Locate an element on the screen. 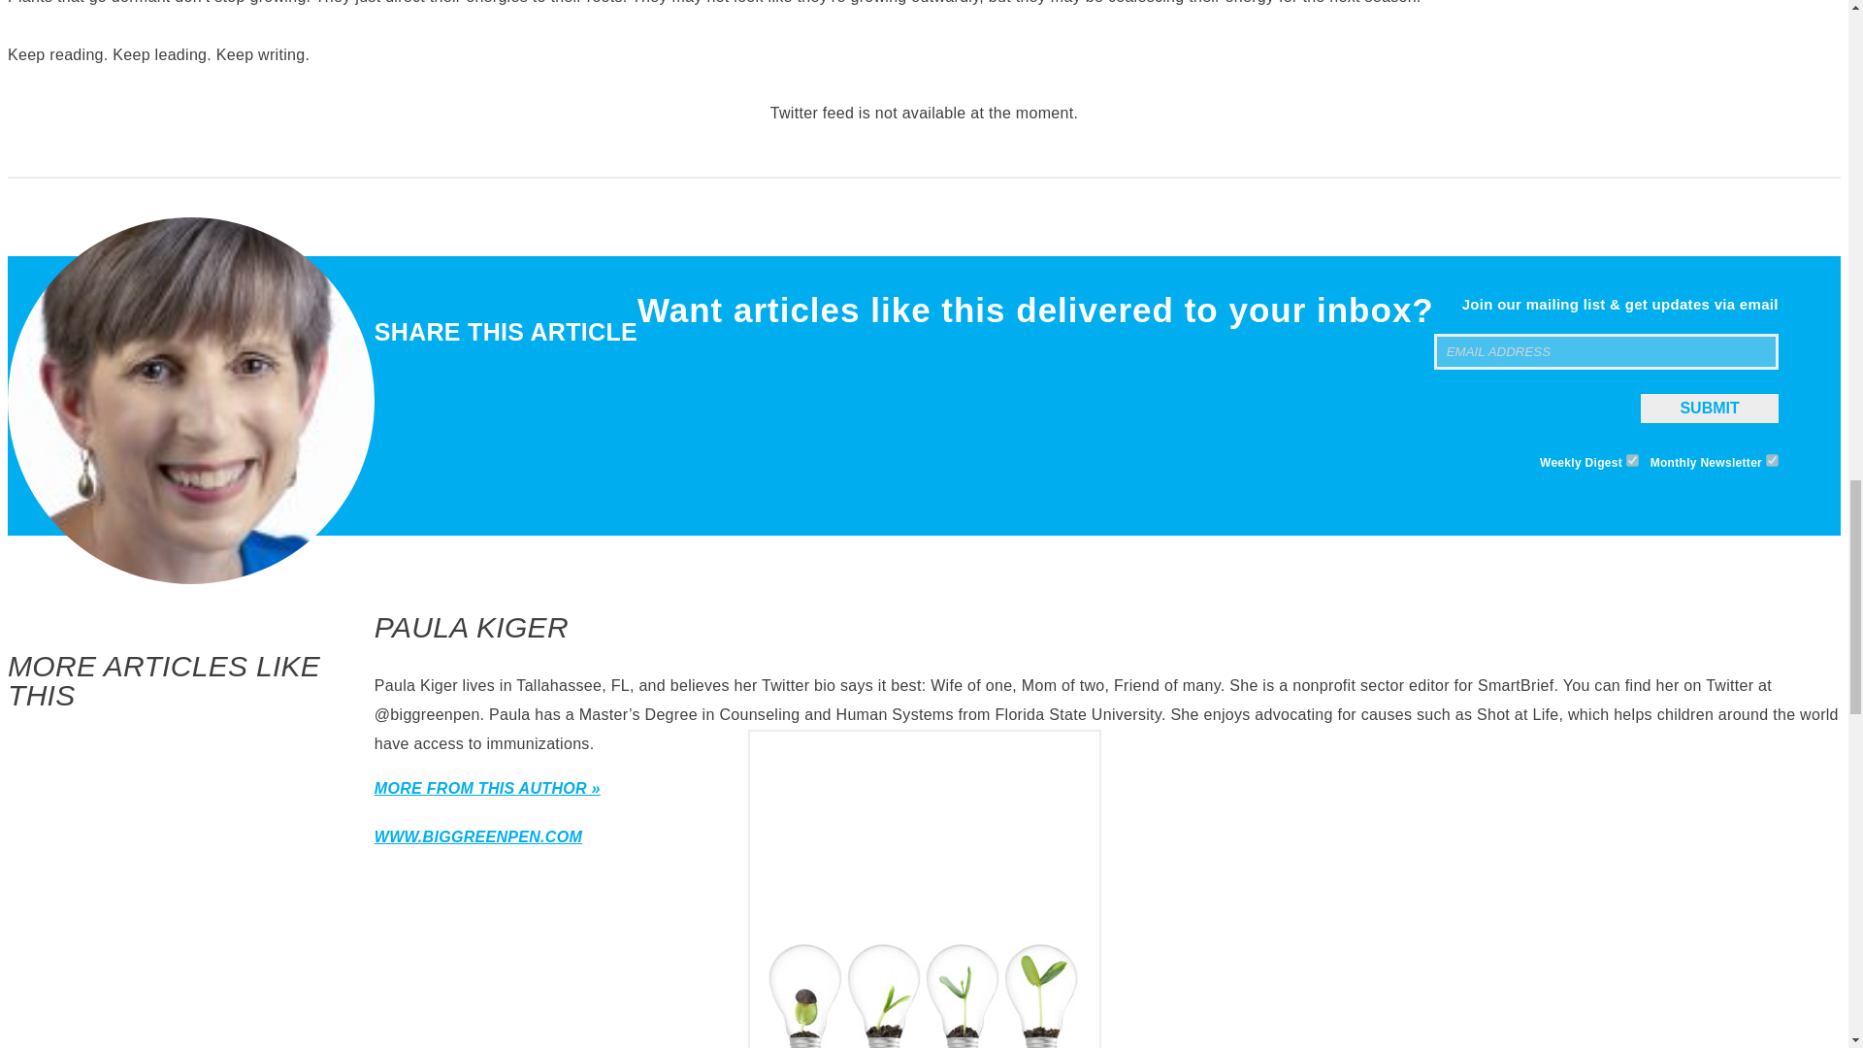 This screenshot has width=1863, height=1048. WWW.BIGGREENPEN.COM is located at coordinates (477, 836).